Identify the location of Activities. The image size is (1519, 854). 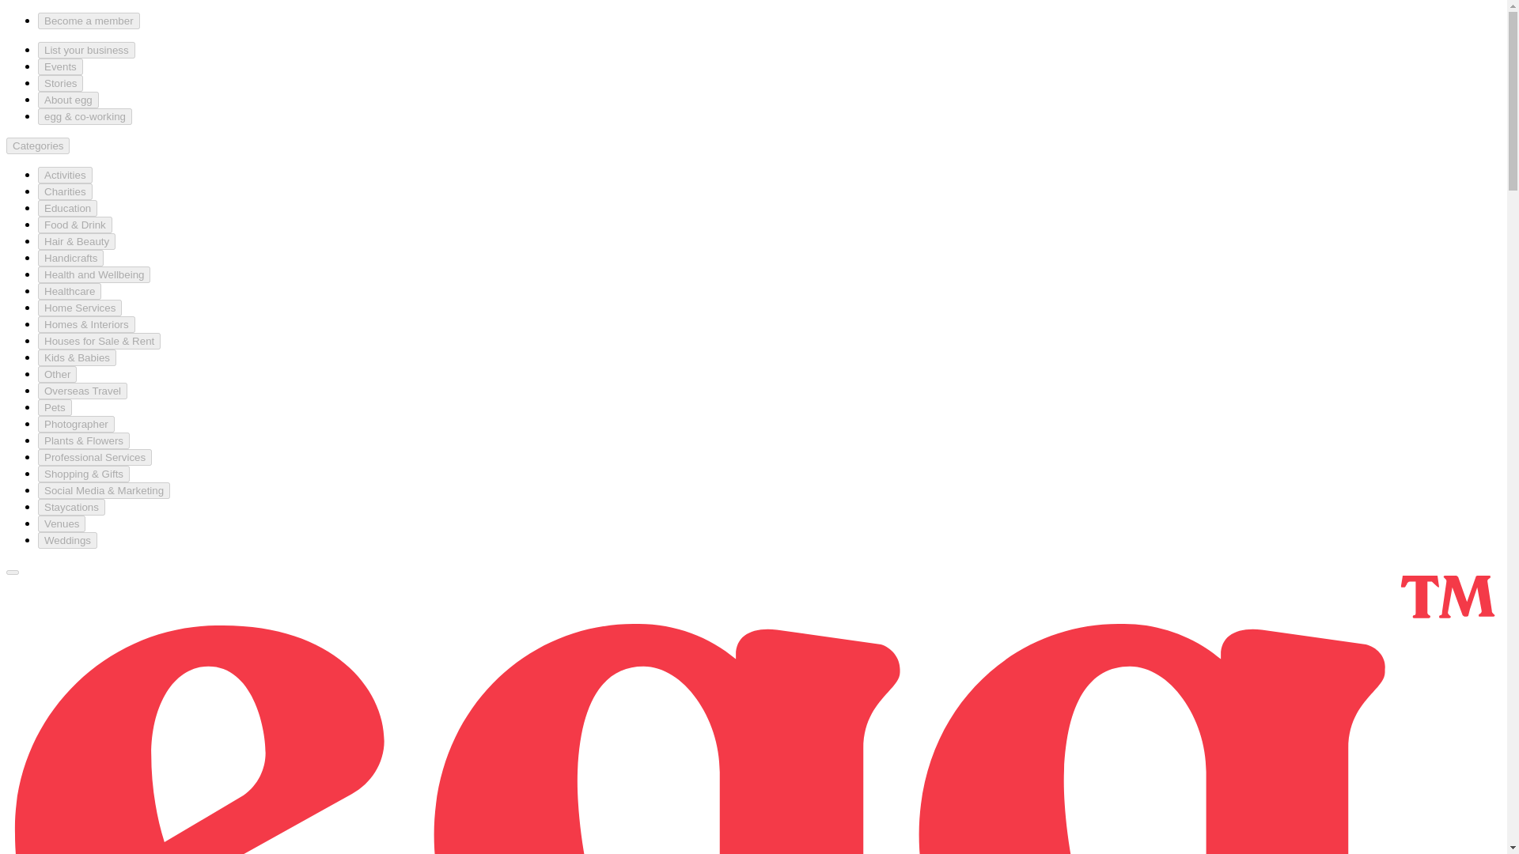
(65, 175).